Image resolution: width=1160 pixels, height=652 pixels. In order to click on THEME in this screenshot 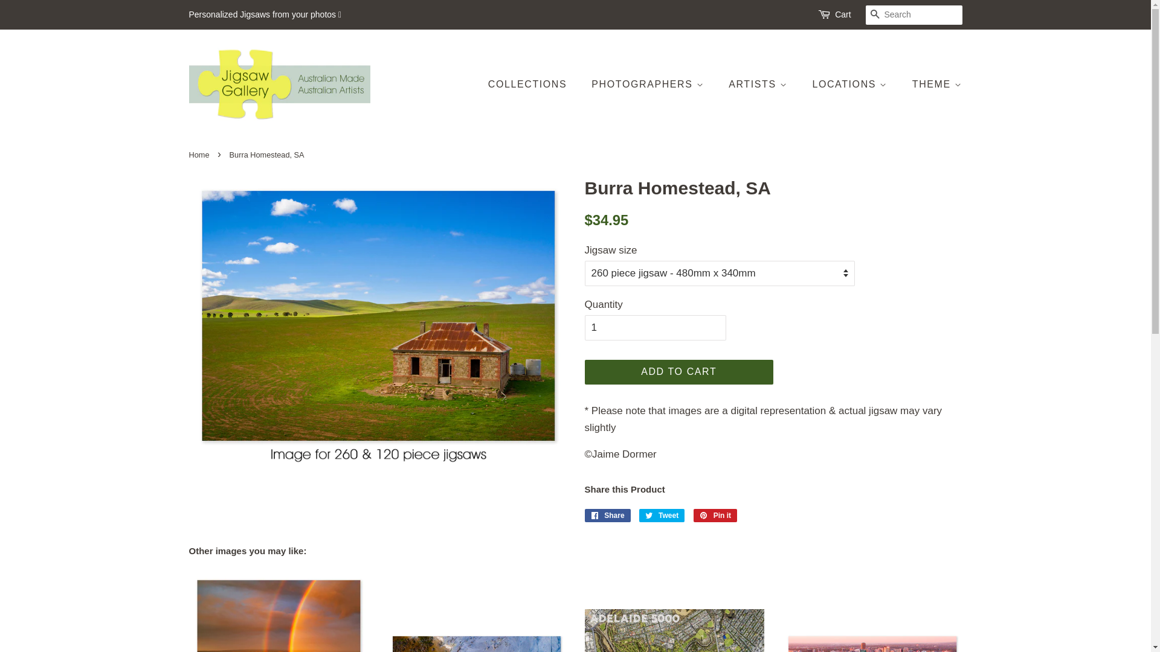, I will do `click(933, 85)`.